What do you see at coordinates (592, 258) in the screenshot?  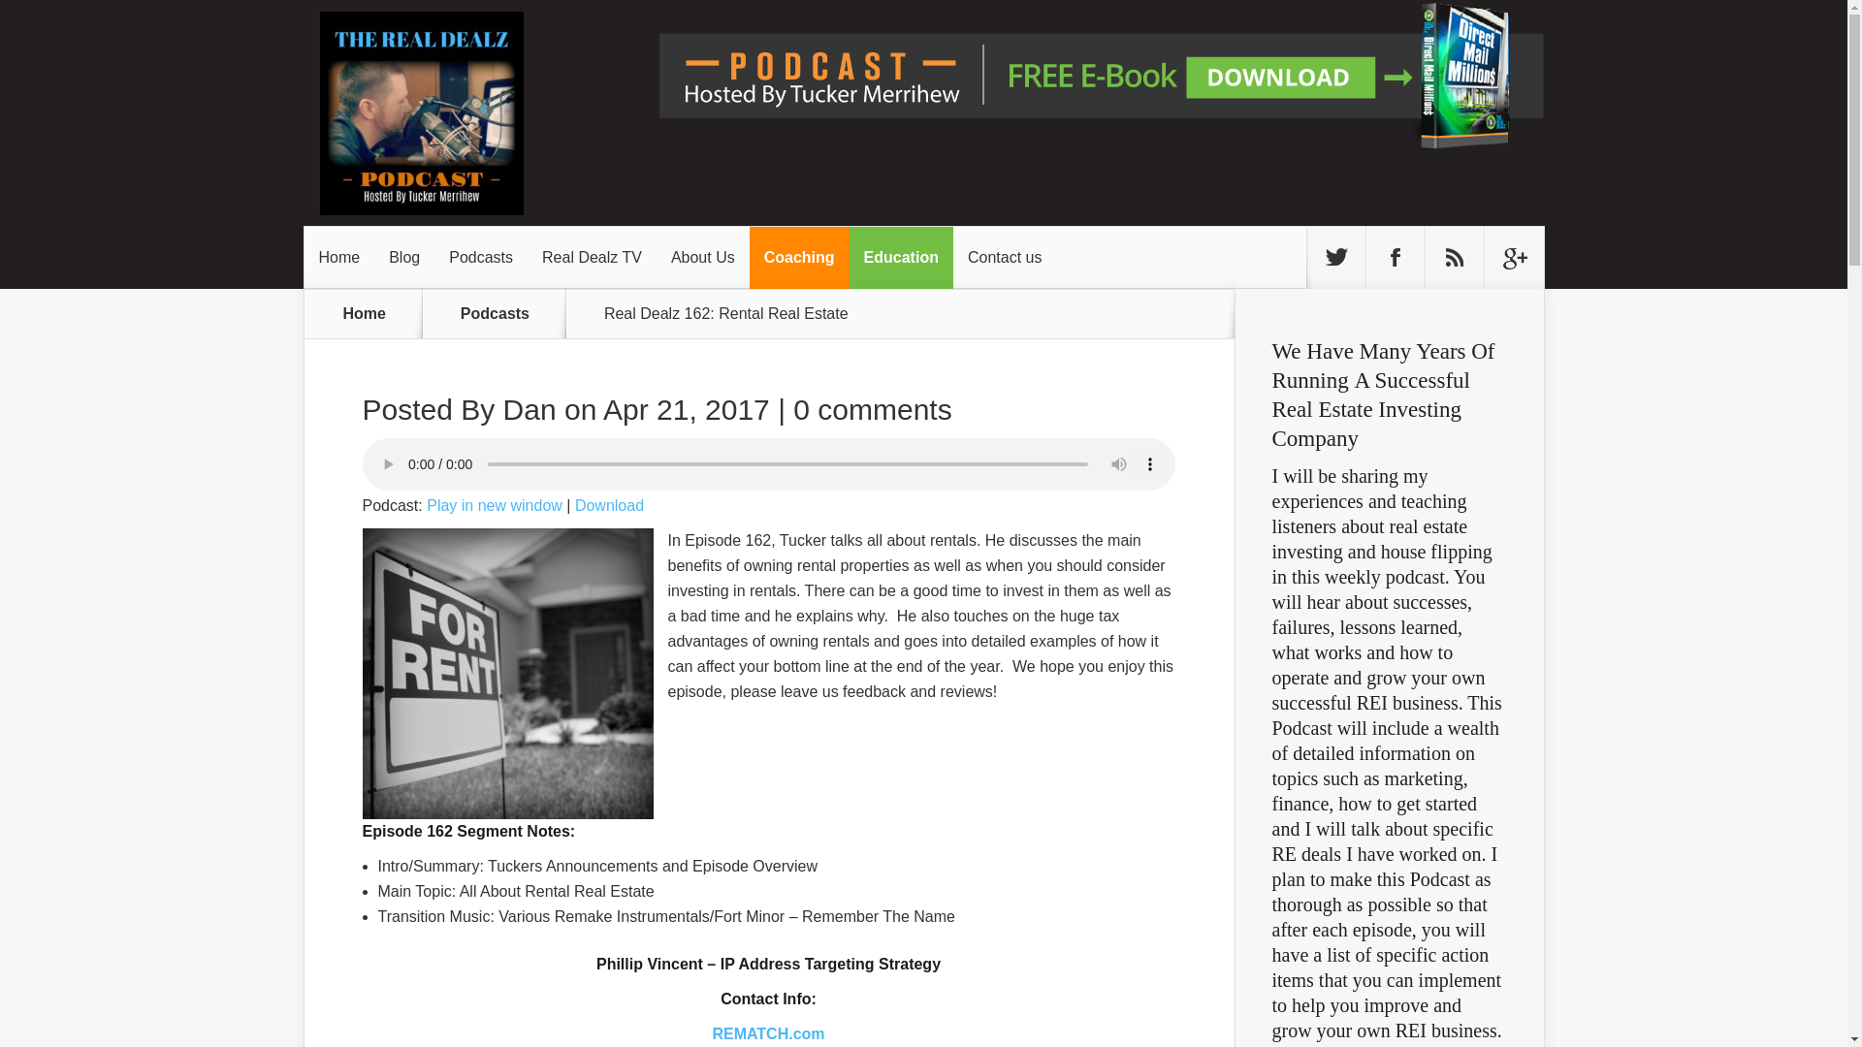 I see `Real Dealz TV` at bounding box center [592, 258].